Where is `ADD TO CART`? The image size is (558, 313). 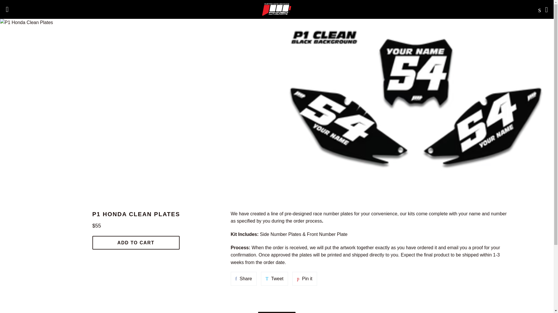 ADD TO CART is located at coordinates (136, 243).